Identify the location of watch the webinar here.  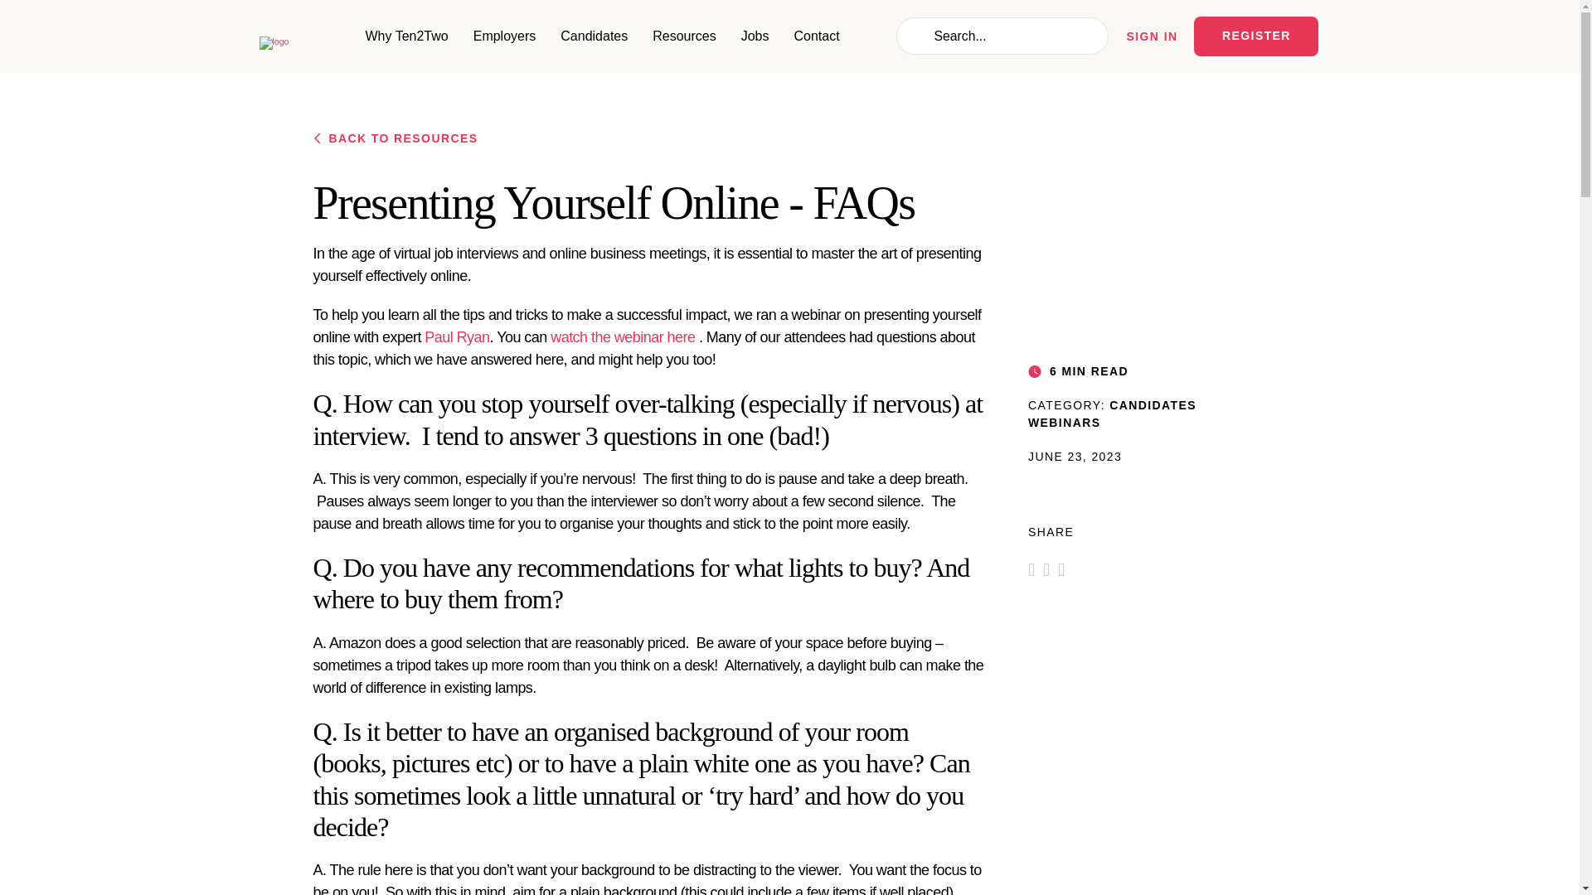
(622, 336).